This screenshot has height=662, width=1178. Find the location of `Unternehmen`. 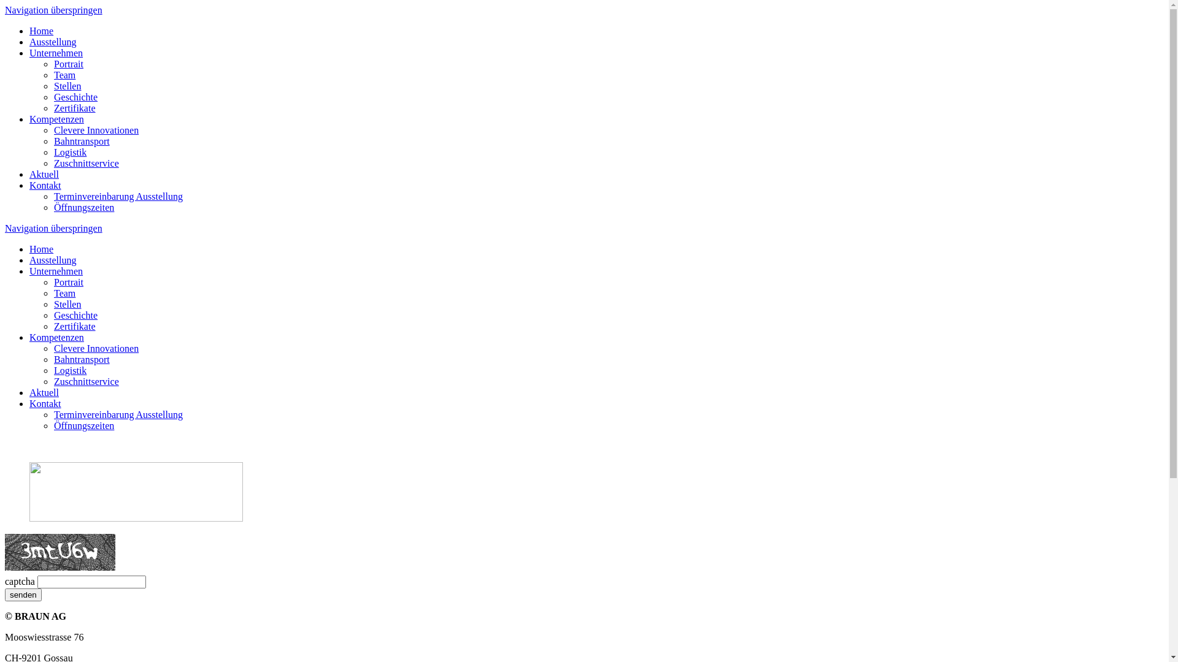

Unternehmen is located at coordinates (56, 53).